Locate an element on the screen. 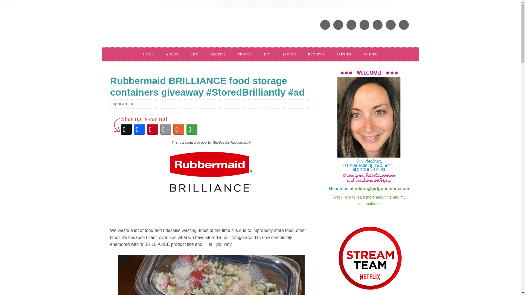 The height and width of the screenshot is (295, 525). DIY is located at coordinates (267, 54).